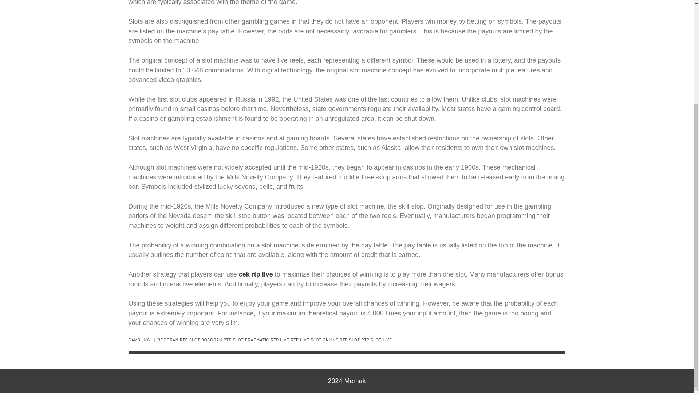  I want to click on RTP LIVE, so click(280, 340).